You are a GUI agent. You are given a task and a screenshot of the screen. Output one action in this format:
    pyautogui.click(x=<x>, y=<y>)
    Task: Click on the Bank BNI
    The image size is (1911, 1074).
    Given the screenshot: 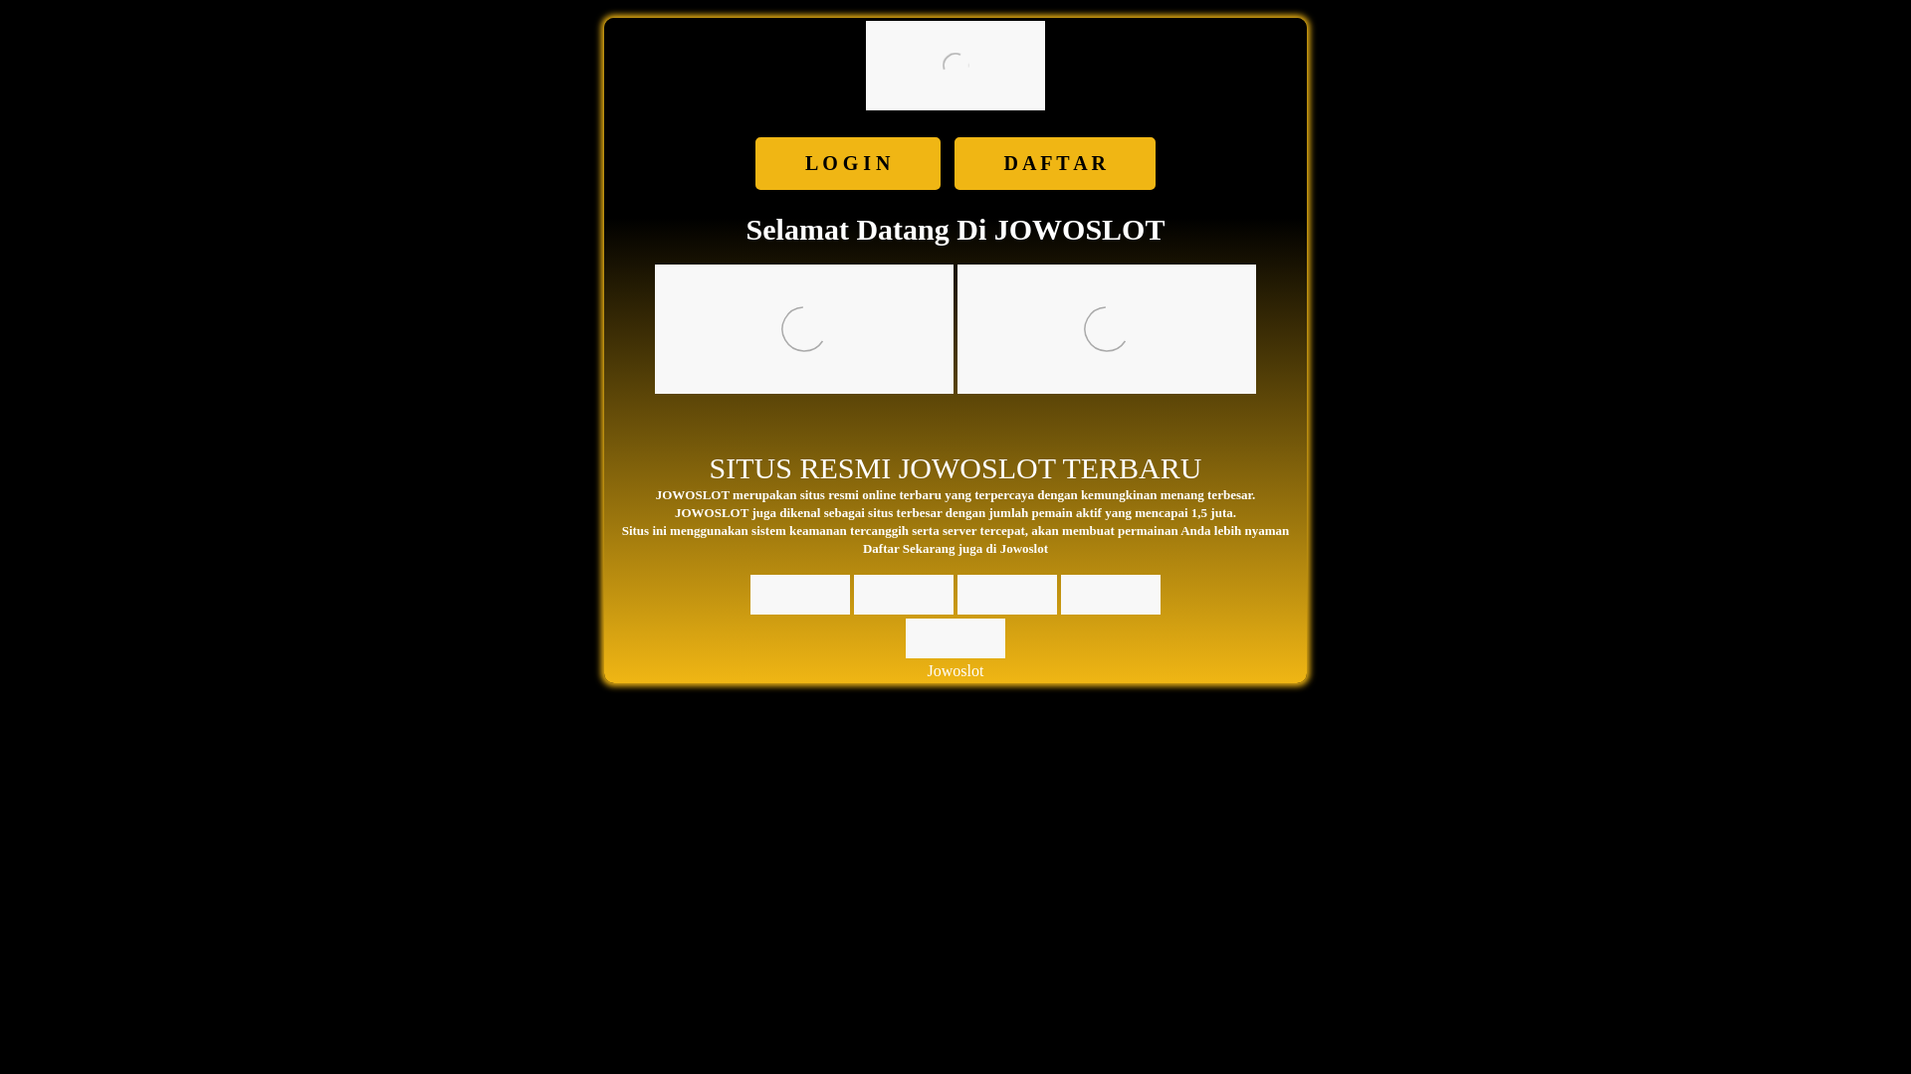 What is the action you would take?
    pyautogui.click(x=1006, y=594)
    